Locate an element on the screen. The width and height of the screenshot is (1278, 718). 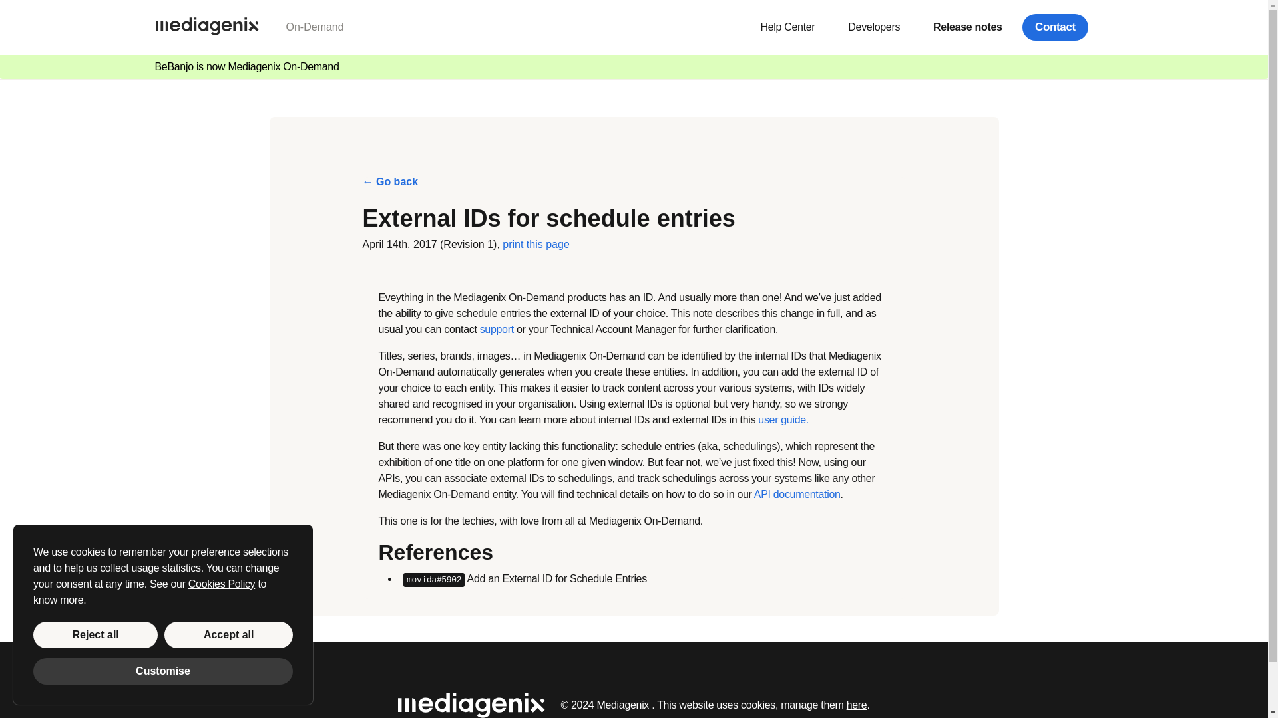
Contact is located at coordinates (1056, 27).